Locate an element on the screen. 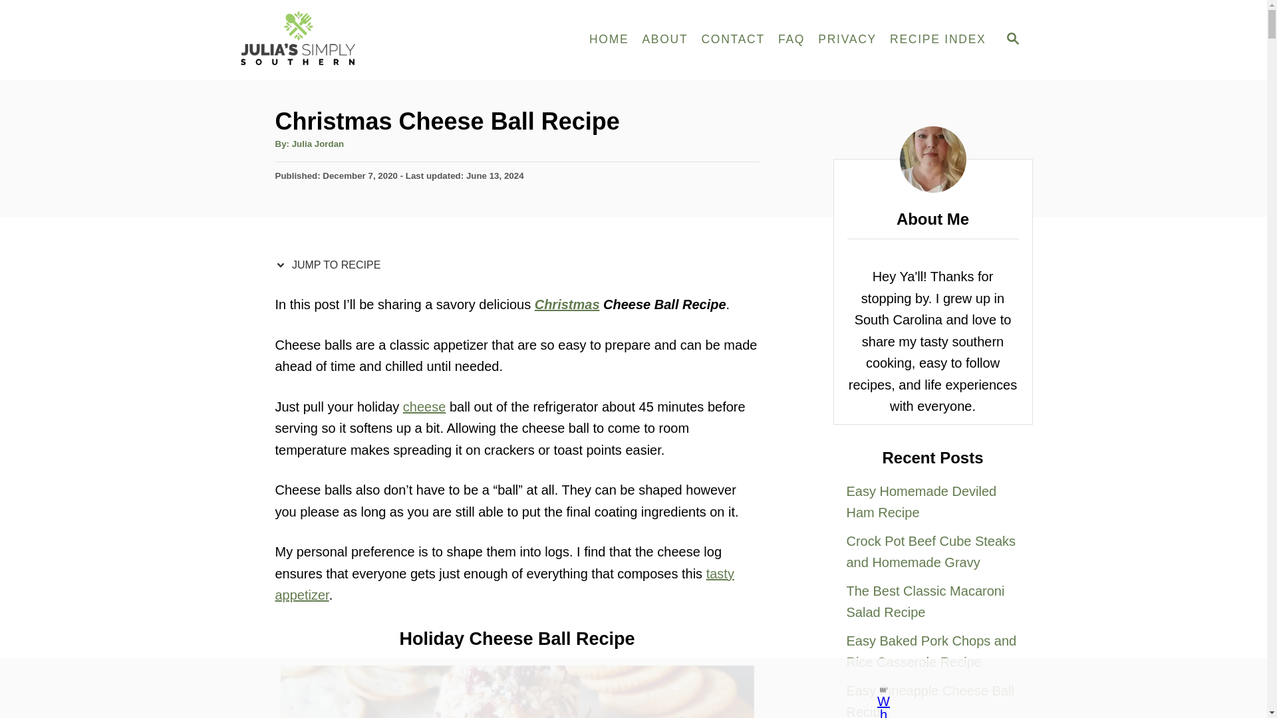 The height and width of the screenshot is (718, 1277). cheese is located at coordinates (424, 406).